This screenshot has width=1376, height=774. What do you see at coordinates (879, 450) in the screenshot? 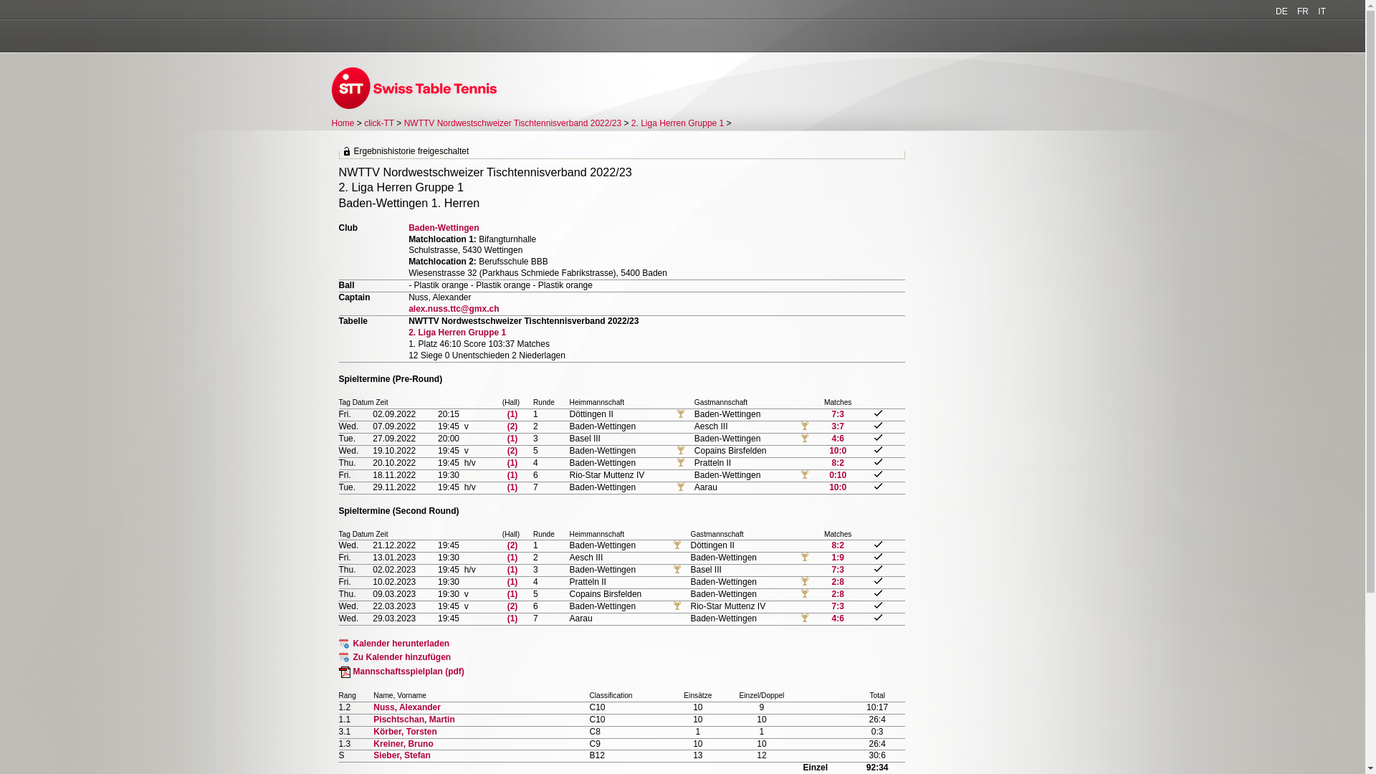
I see `Spielbericht genehmigt` at bounding box center [879, 450].